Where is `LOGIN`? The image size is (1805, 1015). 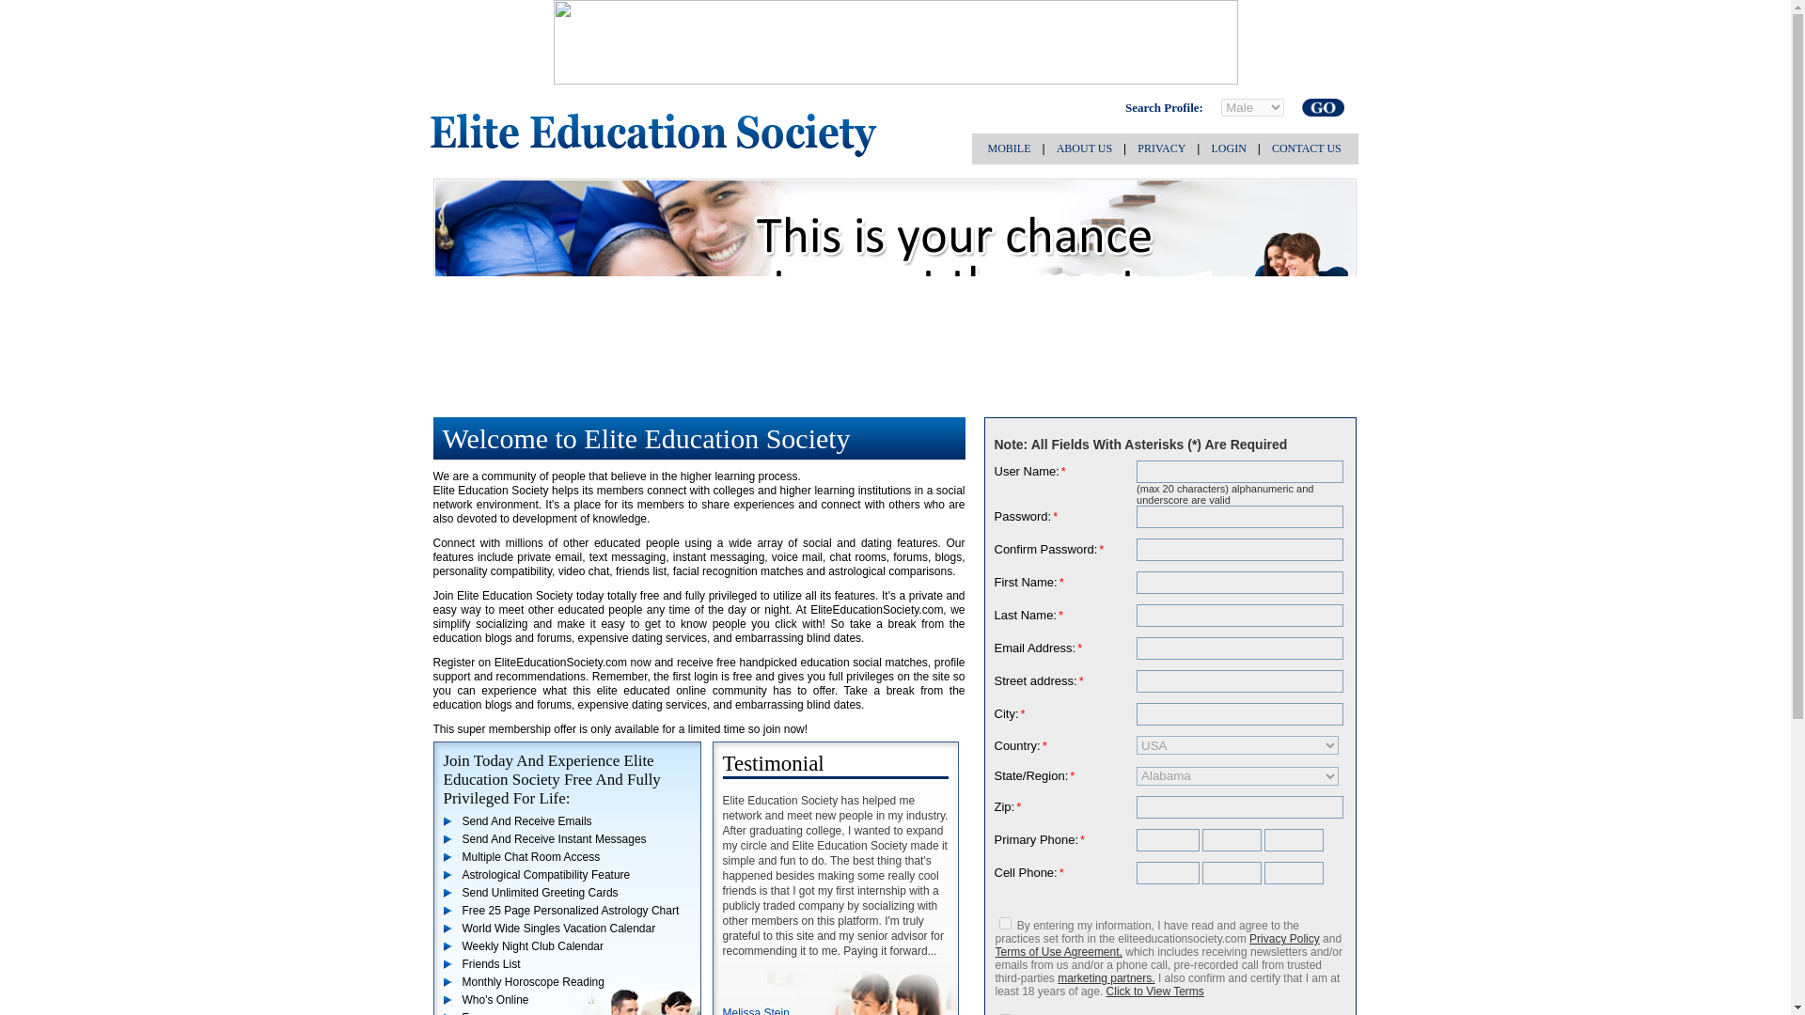
LOGIN is located at coordinates (1228, 148).